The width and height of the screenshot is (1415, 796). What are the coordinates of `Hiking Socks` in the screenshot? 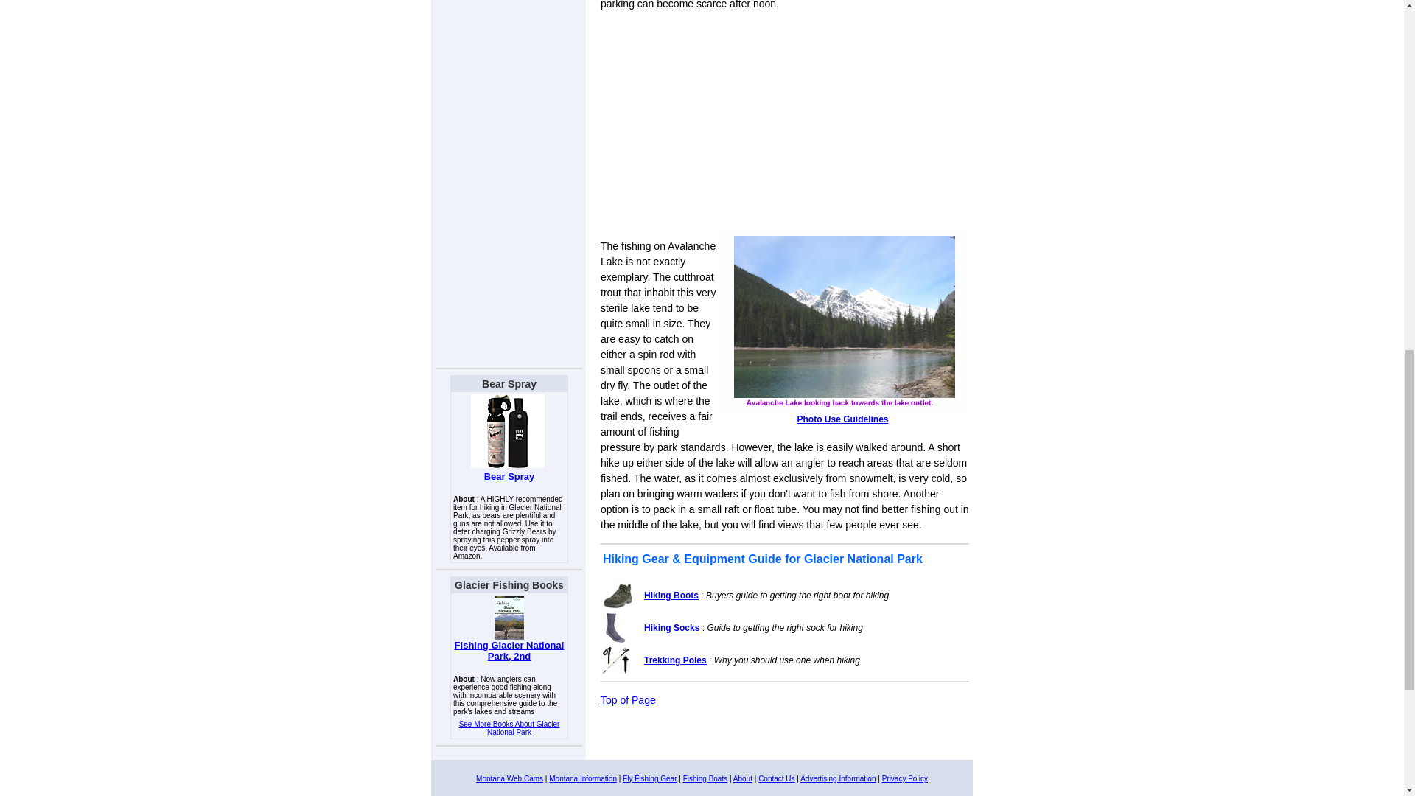 It's located at (671, 627).